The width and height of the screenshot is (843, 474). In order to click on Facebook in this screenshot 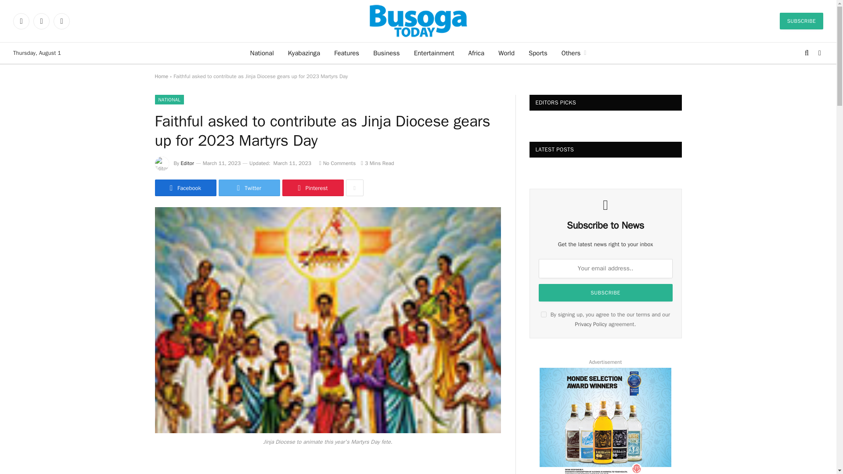, I will do `click(21, 21)`.